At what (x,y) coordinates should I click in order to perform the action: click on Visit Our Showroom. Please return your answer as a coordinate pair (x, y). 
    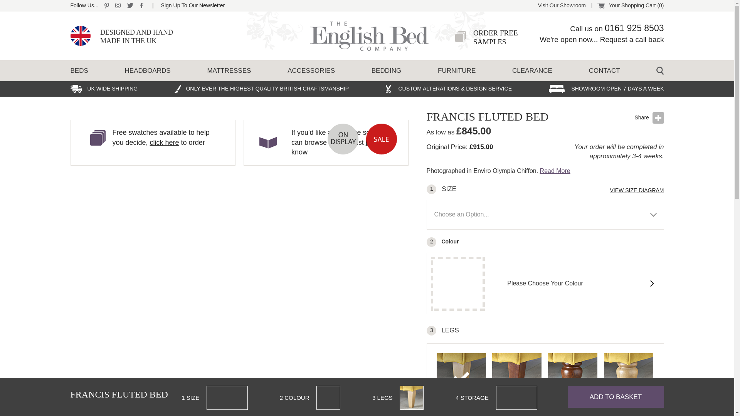
    Looking at the image, I should click on (562, 5).